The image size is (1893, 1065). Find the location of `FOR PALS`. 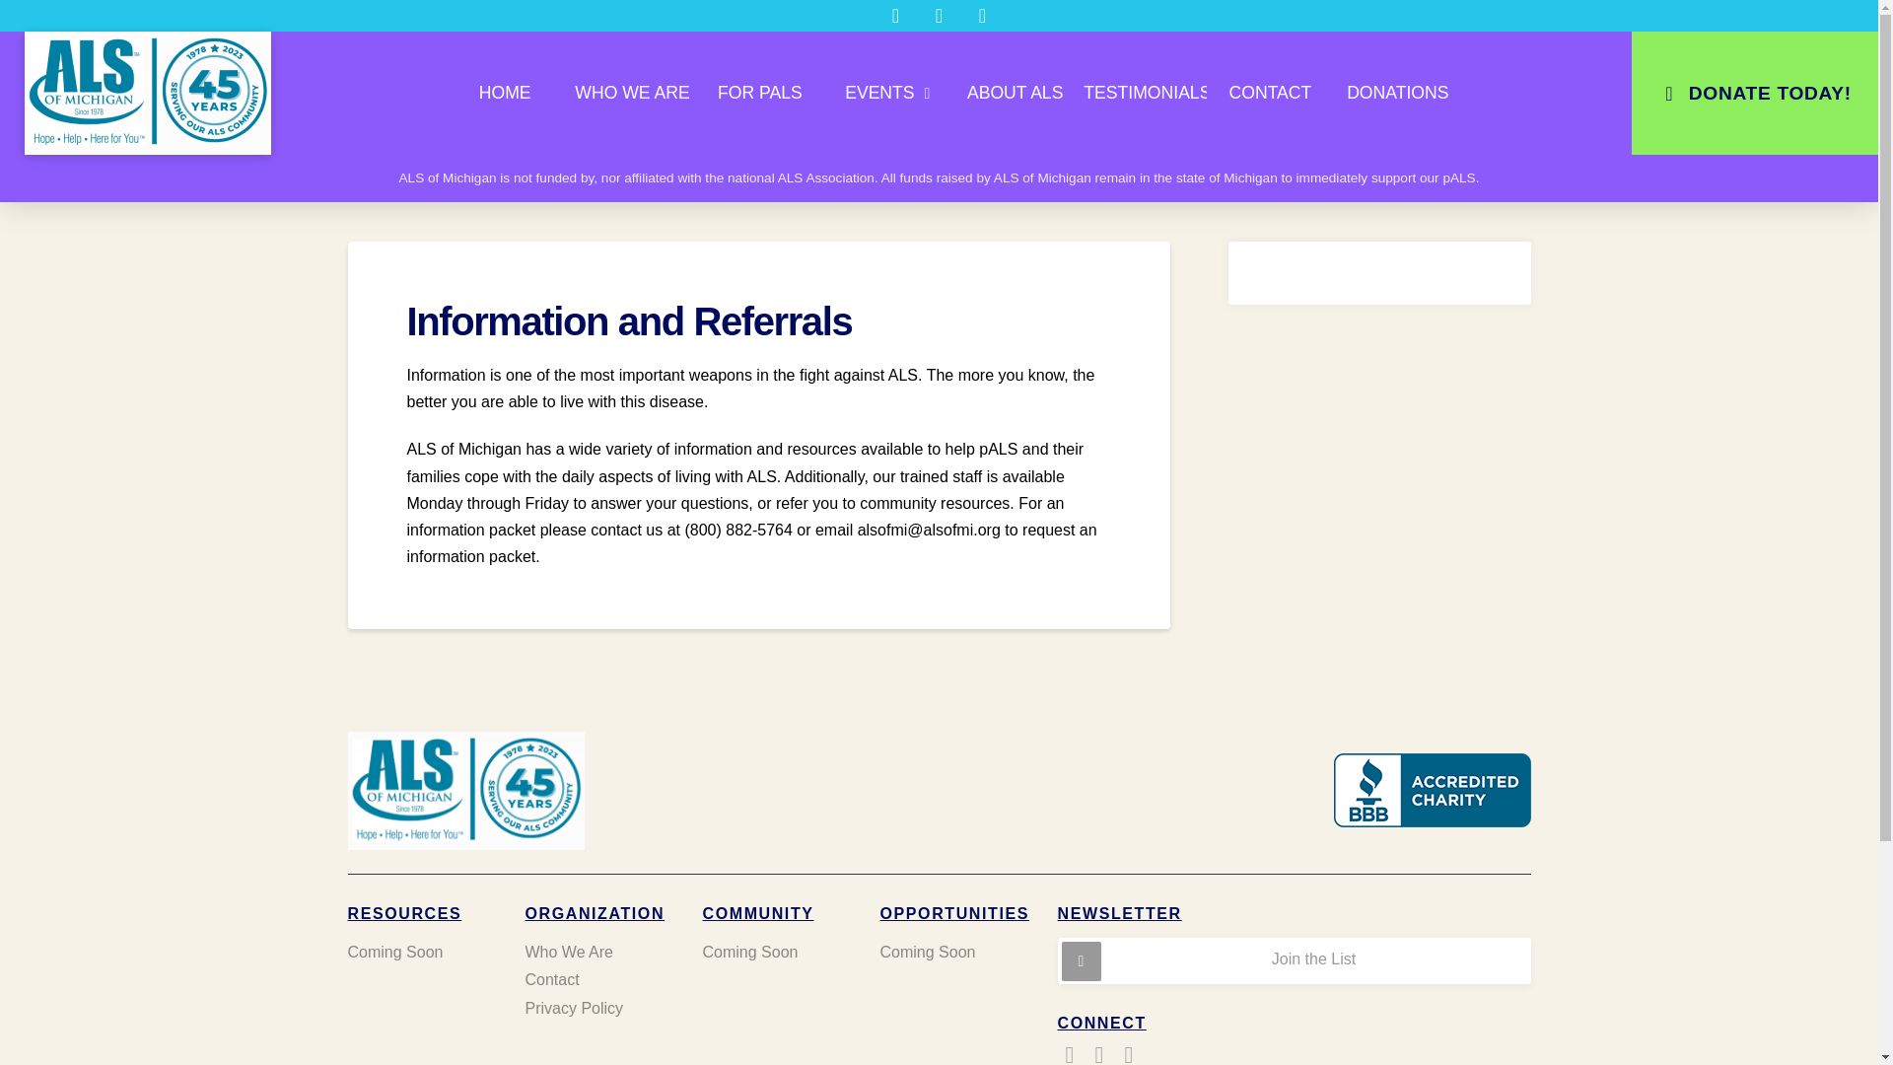

FOR PALS is located at coordinates (759, 93).